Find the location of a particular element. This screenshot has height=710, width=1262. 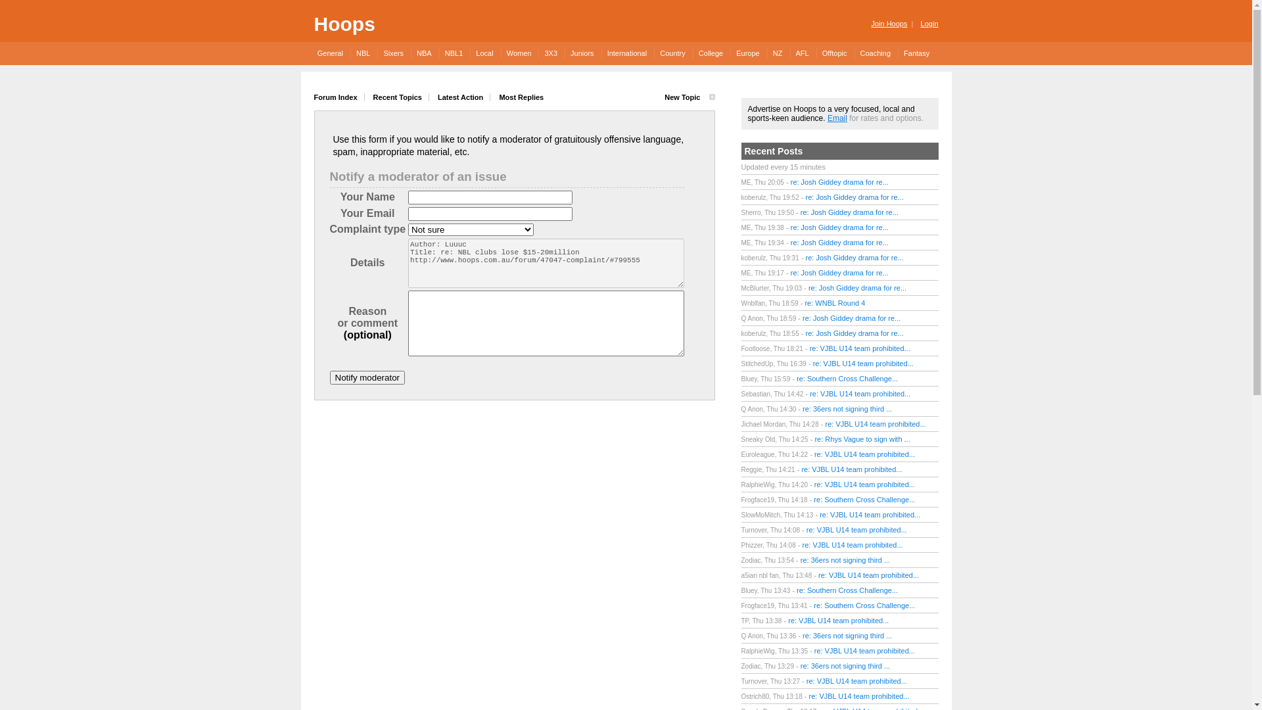

re: Josh Giddey drama for re... is located at coordinates (852, 318).